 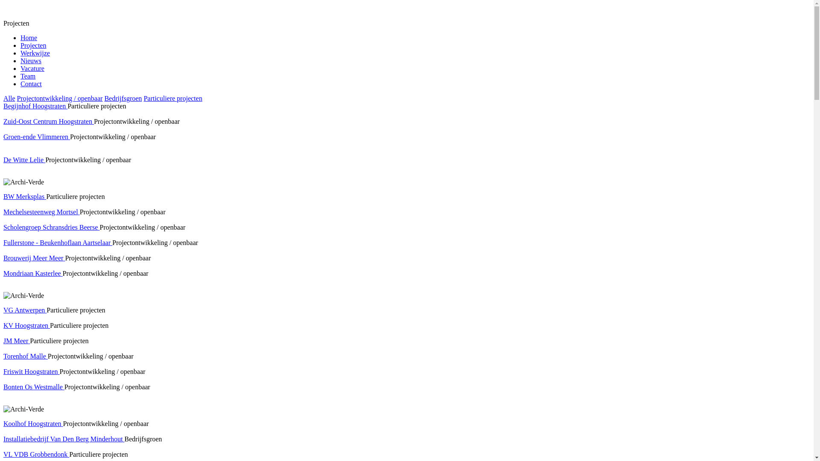 What do you see at coordinates (31, 84) in the screenshot?
I see `Contact` at bounding box center [31, 84].